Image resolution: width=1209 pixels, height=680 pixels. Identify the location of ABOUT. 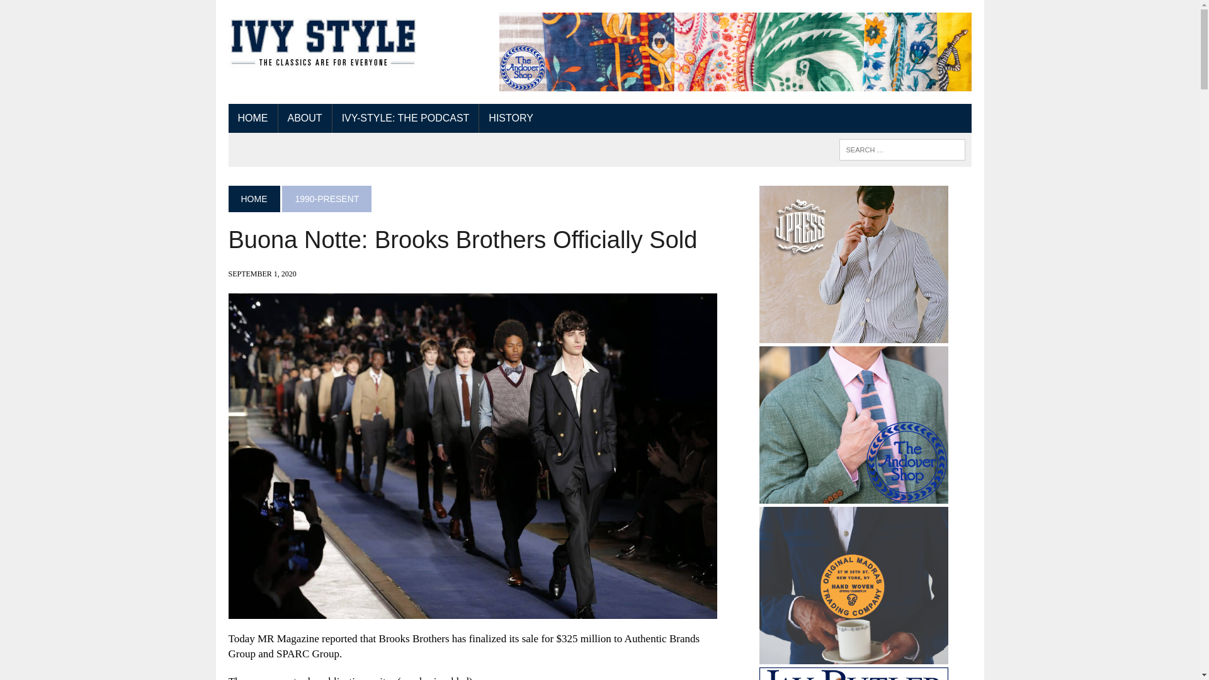
(305, 118).